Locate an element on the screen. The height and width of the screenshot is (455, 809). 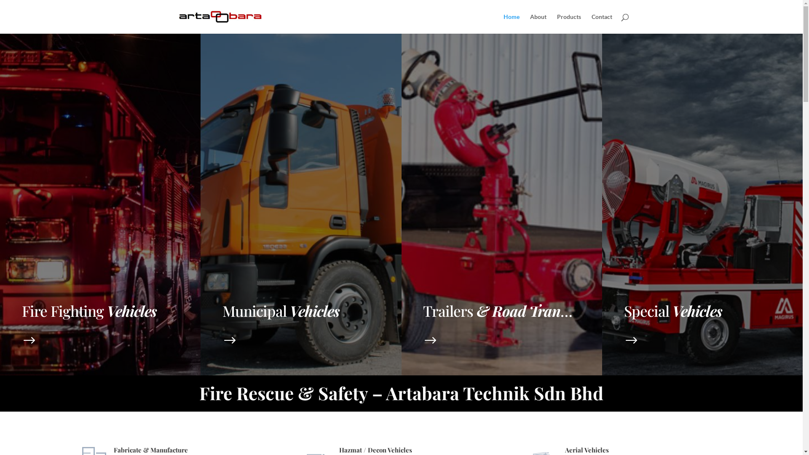
Trailers & Road Tranport is located at coordinates (505, 311).